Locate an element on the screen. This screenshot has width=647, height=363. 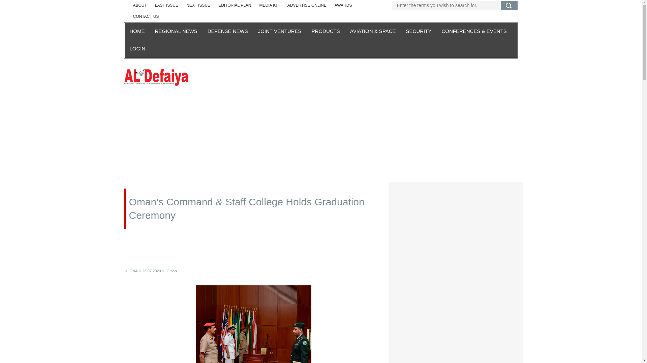
Oman is located at coordinates (170, 271).